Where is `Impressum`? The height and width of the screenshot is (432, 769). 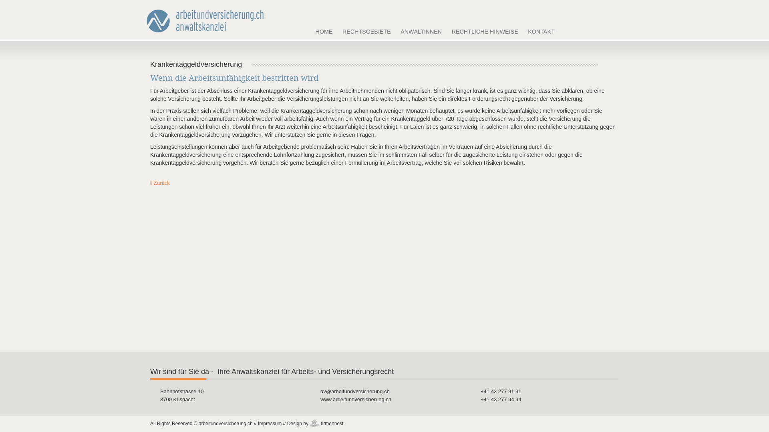 Impressum is located at coordinates (270, 424).